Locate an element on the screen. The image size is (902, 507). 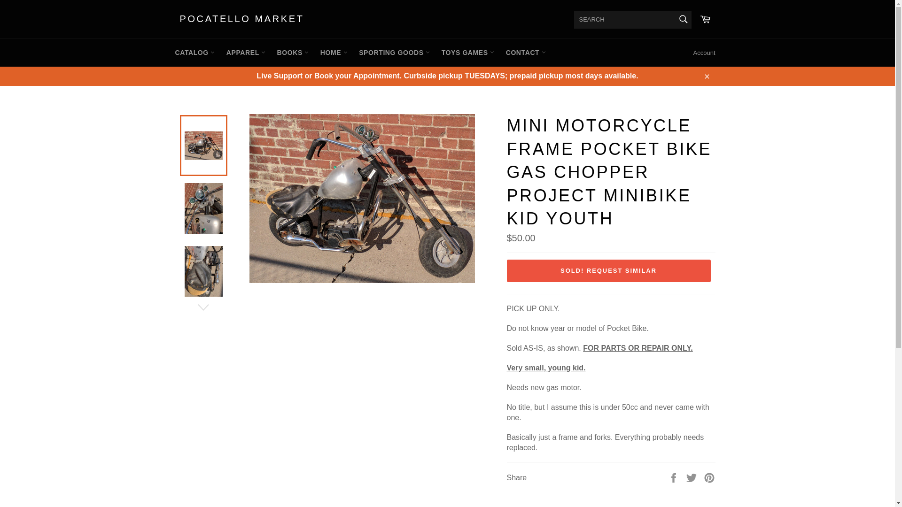
Tweet on Twitter is located at coordinates (692, 477).